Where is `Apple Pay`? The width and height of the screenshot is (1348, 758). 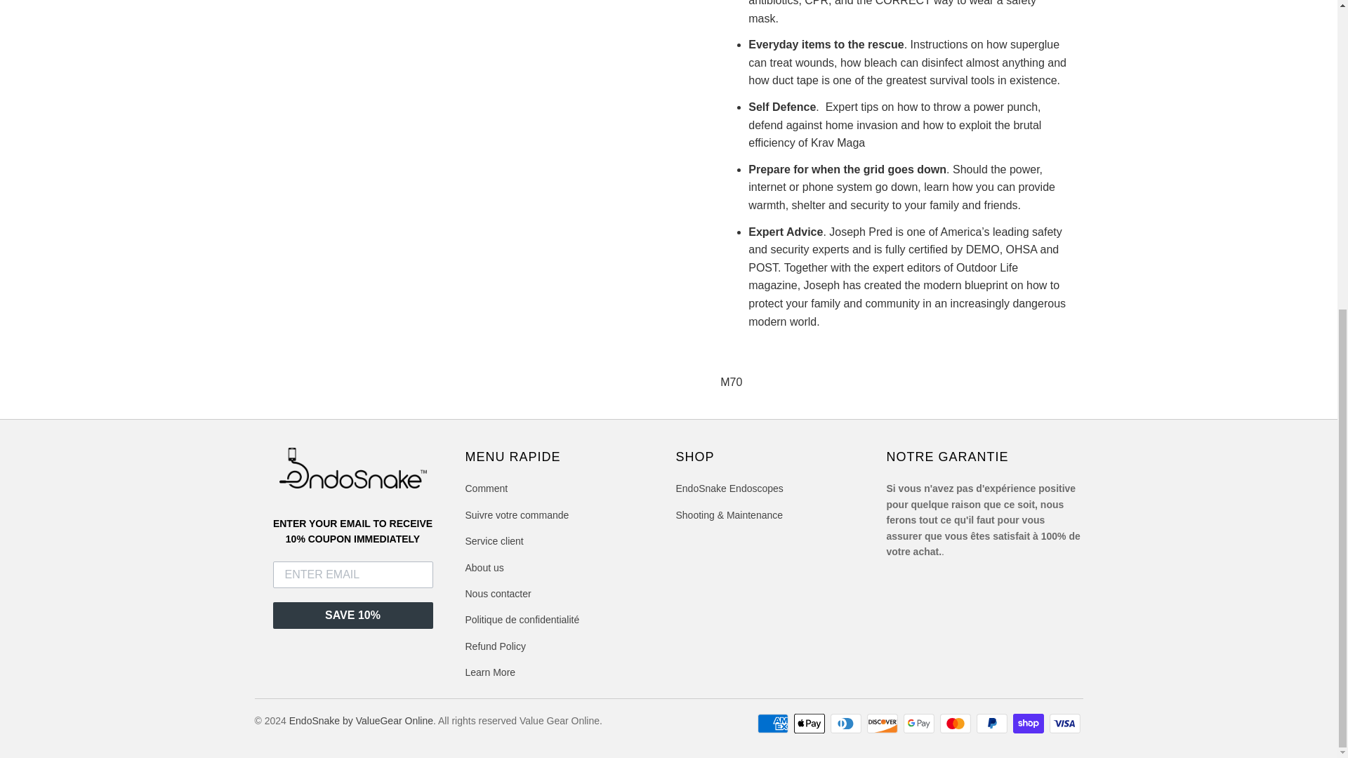 Apple Pay is located at coordinates (810, 724).